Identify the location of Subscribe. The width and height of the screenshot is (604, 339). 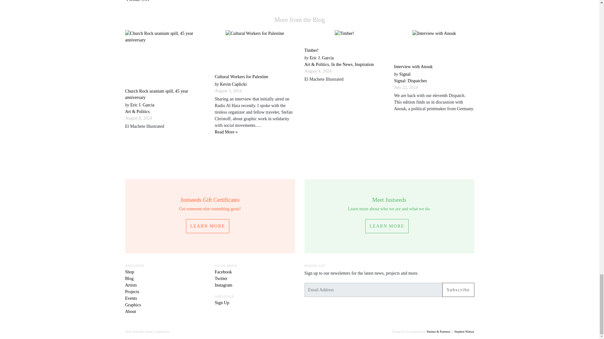
(458, 290).